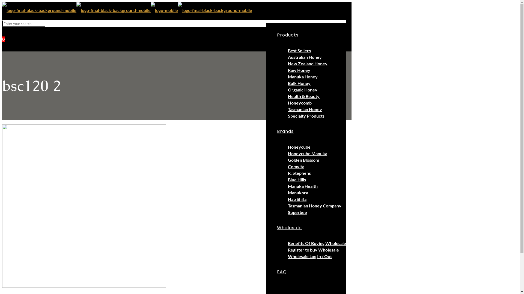 The image size is (524, 294). What do you see at coordinates (298, 193) in the screenshot?
I see `Manukora` at bounding box center [298, 193].